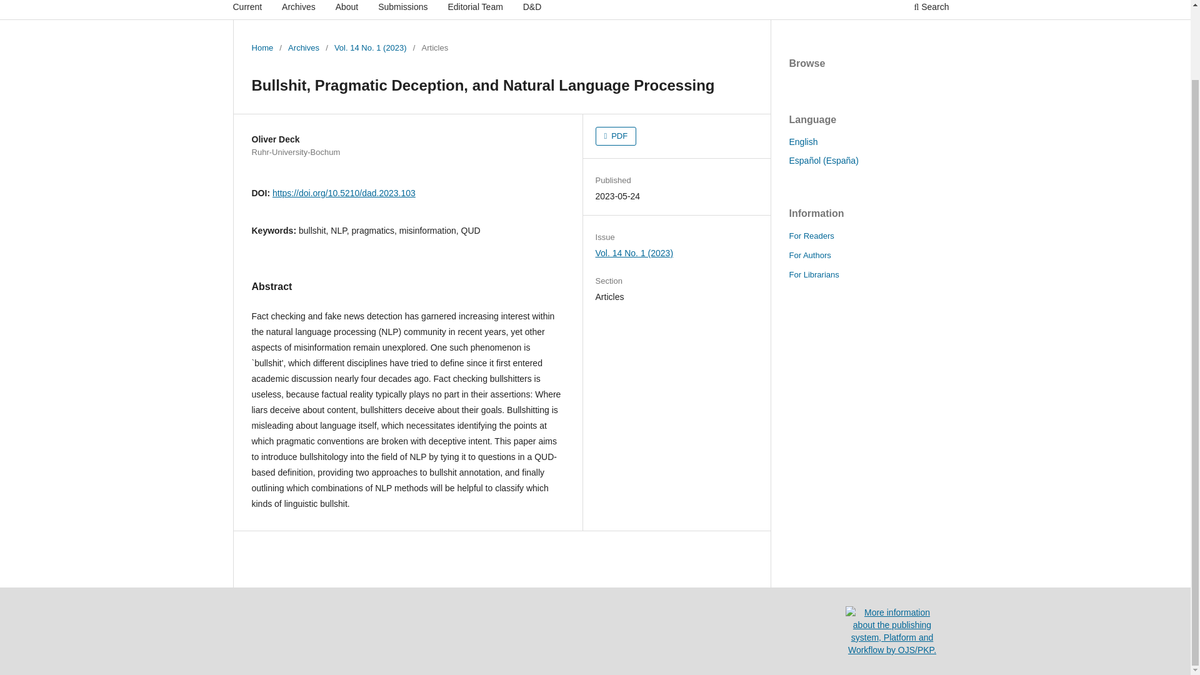  What do you see at coordinates (809, 255) in the screenshot?
I see `For Authors` at bounding box center [809, 255].